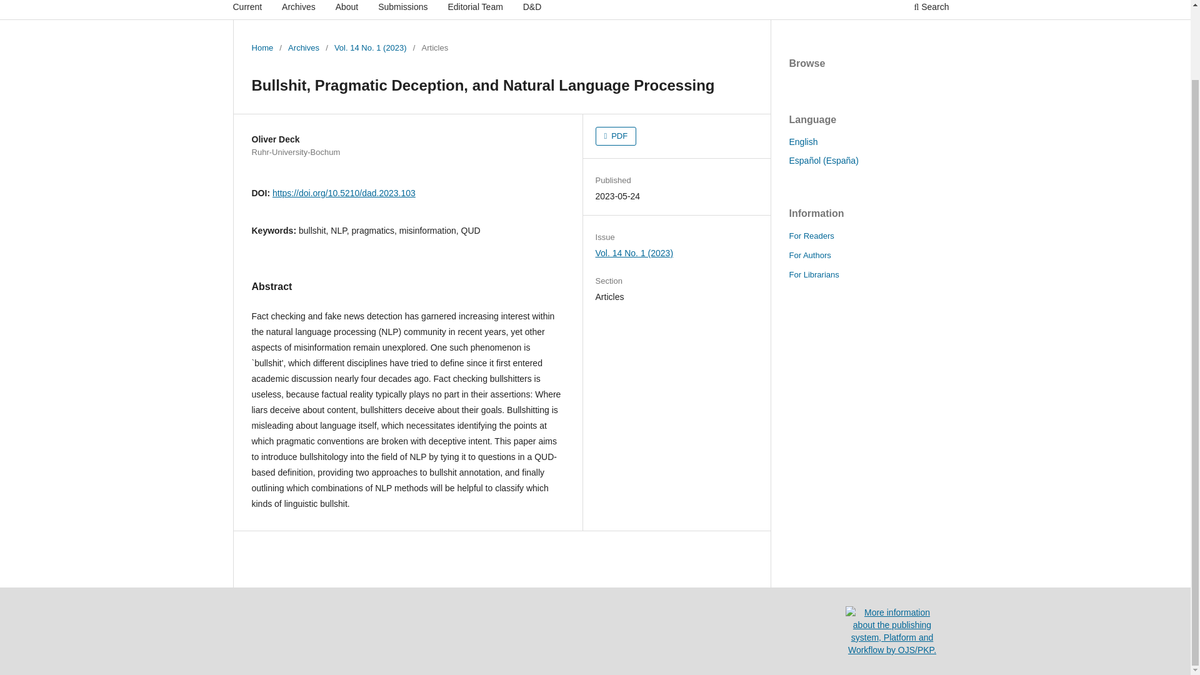  What do you see at coordinates (809, 255) in the screenshot?
I see `For Authors` at bounding box center [809, 255].